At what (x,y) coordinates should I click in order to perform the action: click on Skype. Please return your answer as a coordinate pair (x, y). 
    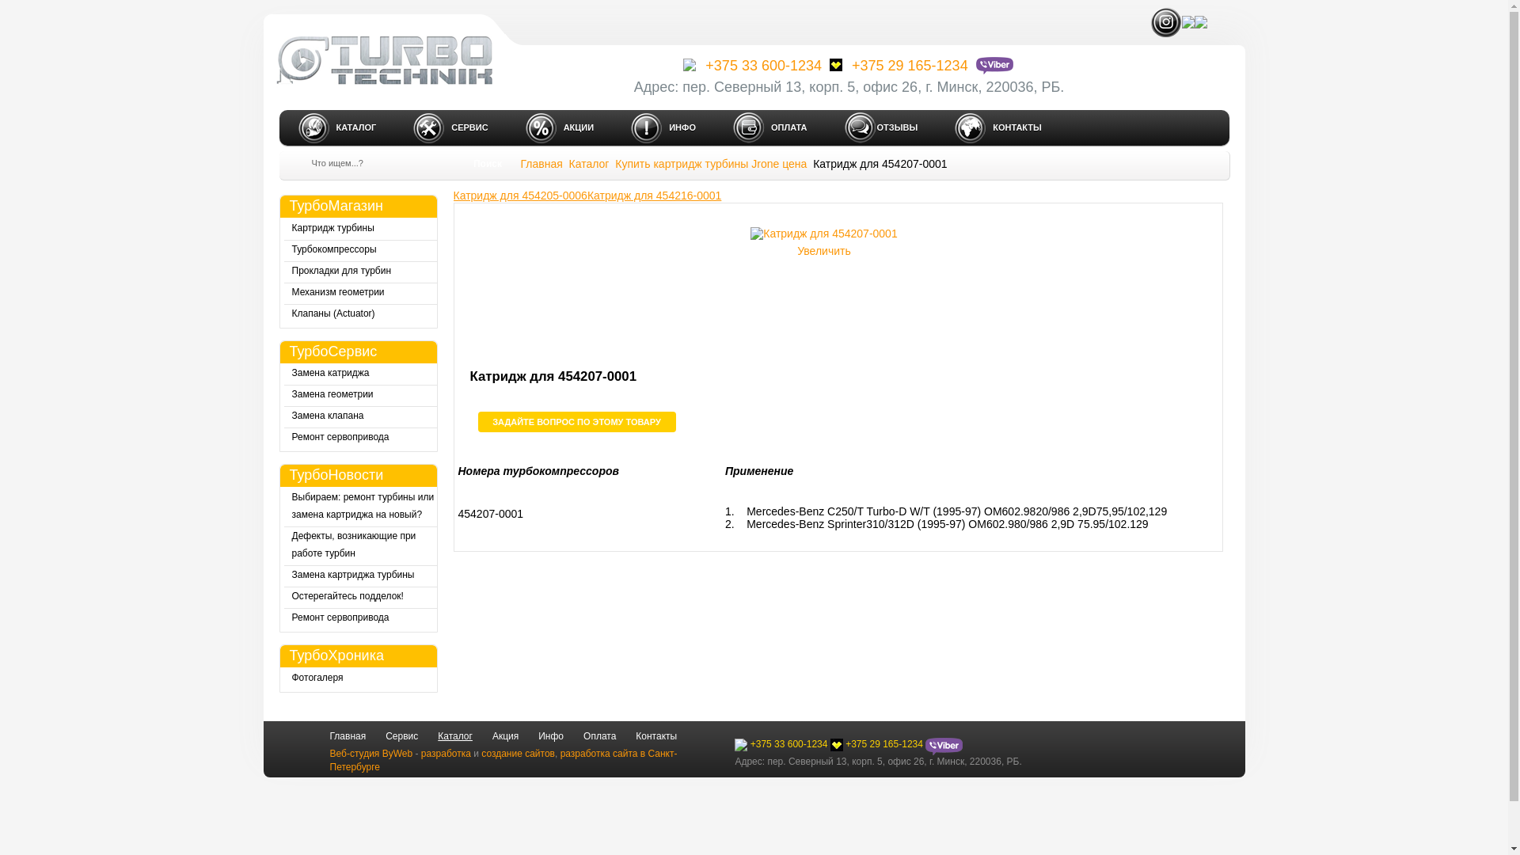
    Looking at the image, I should click on (1187, 22).